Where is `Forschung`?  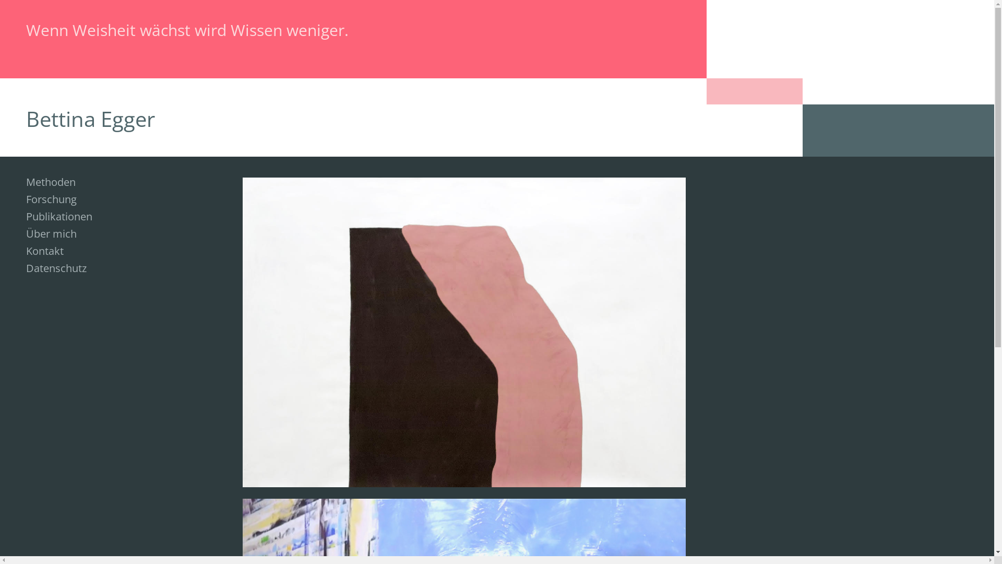 Forschung is located at coordinates (51, 199).